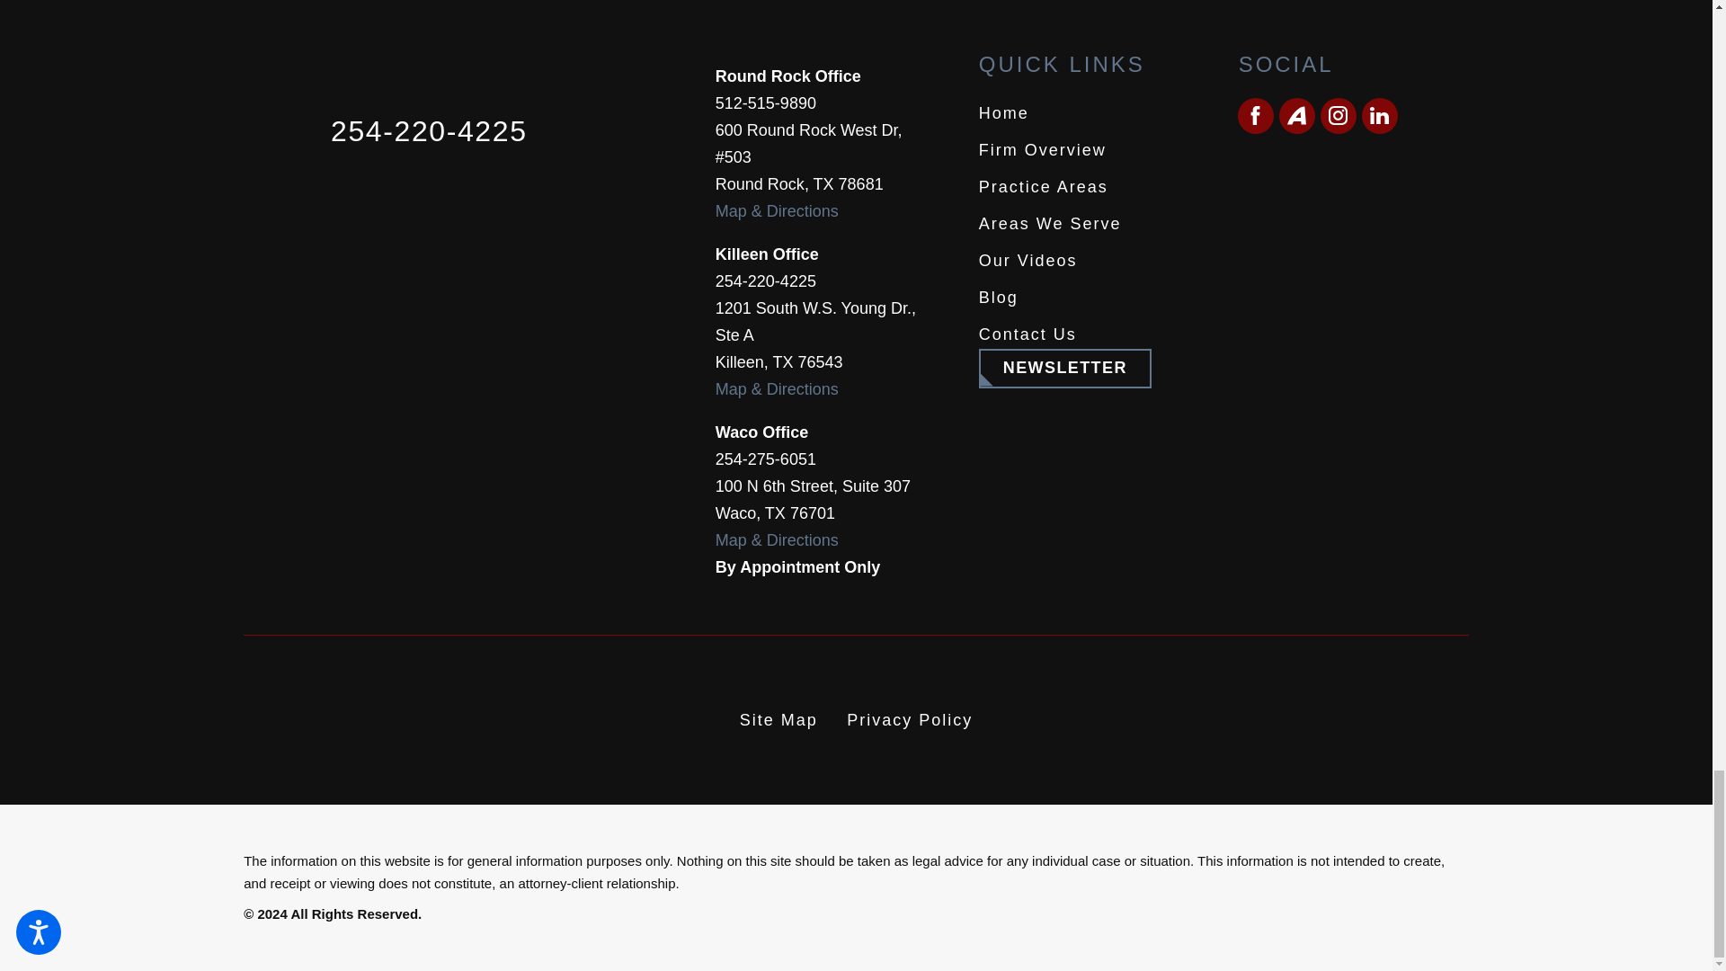  I want to click on Avvo, so click(1296, 116).